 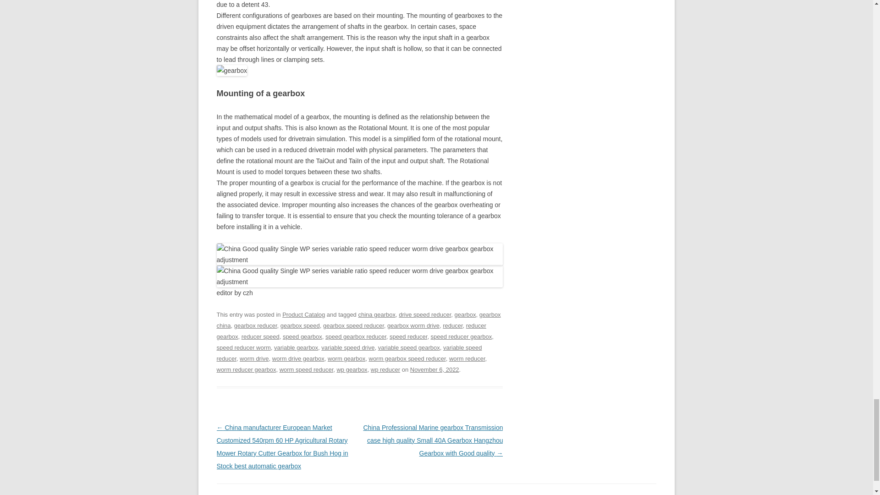 What do you see at coordinates (296, 347) in the screenshot?
I see `variable gearbox` at bounding box center [296, 347].